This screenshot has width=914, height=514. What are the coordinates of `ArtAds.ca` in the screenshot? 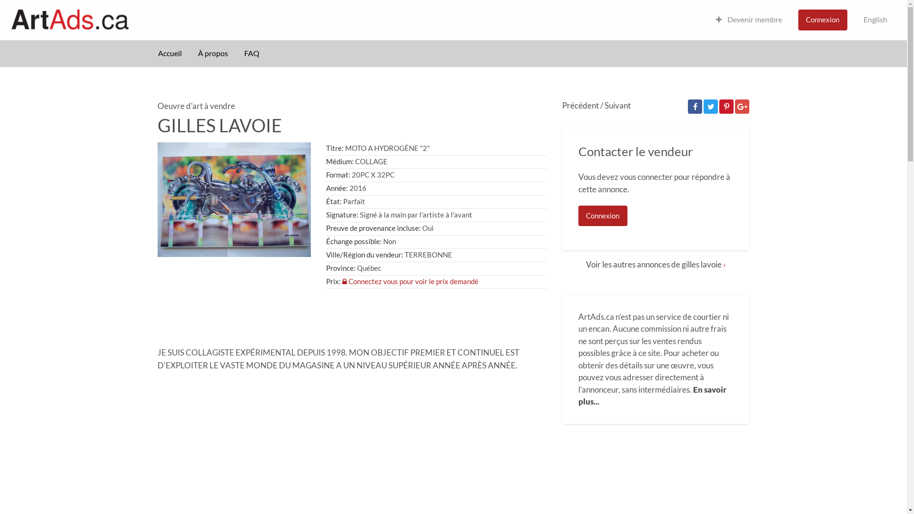 It's located at (176, 18).